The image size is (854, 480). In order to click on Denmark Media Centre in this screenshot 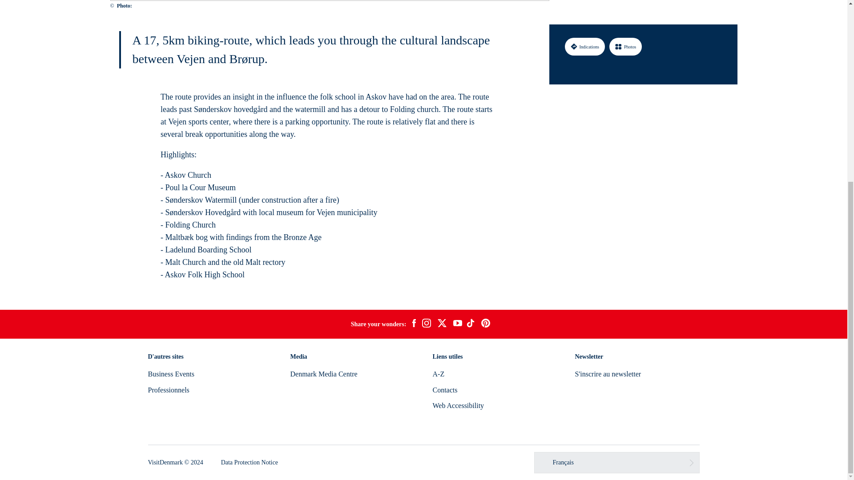, I will do `click(323, 373)`.